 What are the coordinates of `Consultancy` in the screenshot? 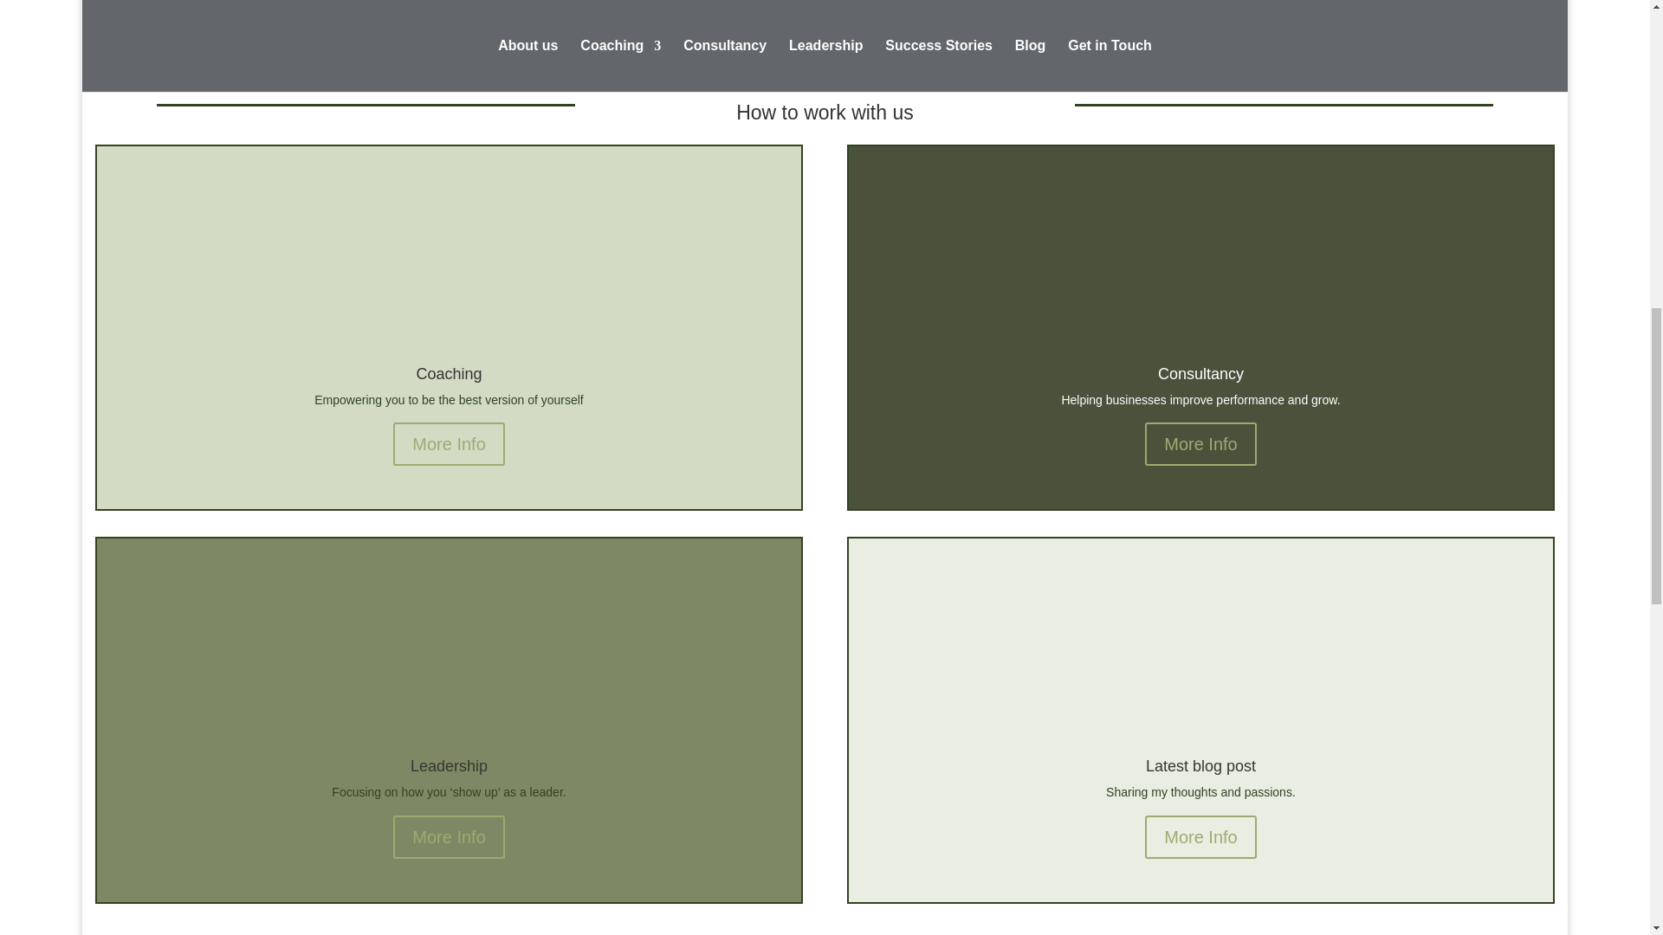 It's located at (1200, 374).